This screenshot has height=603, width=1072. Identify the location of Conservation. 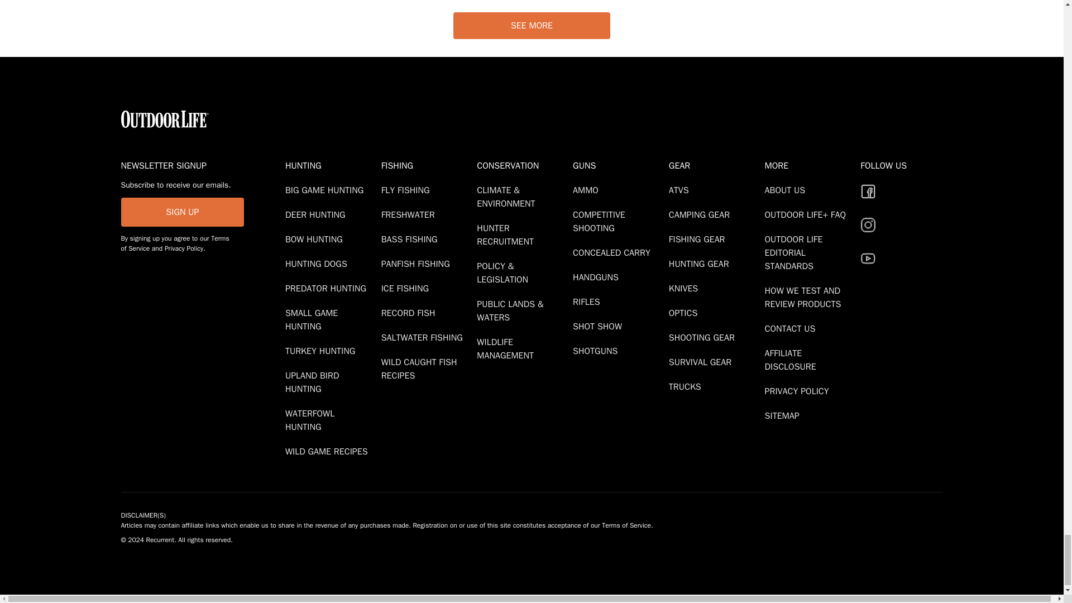
(523, 165).